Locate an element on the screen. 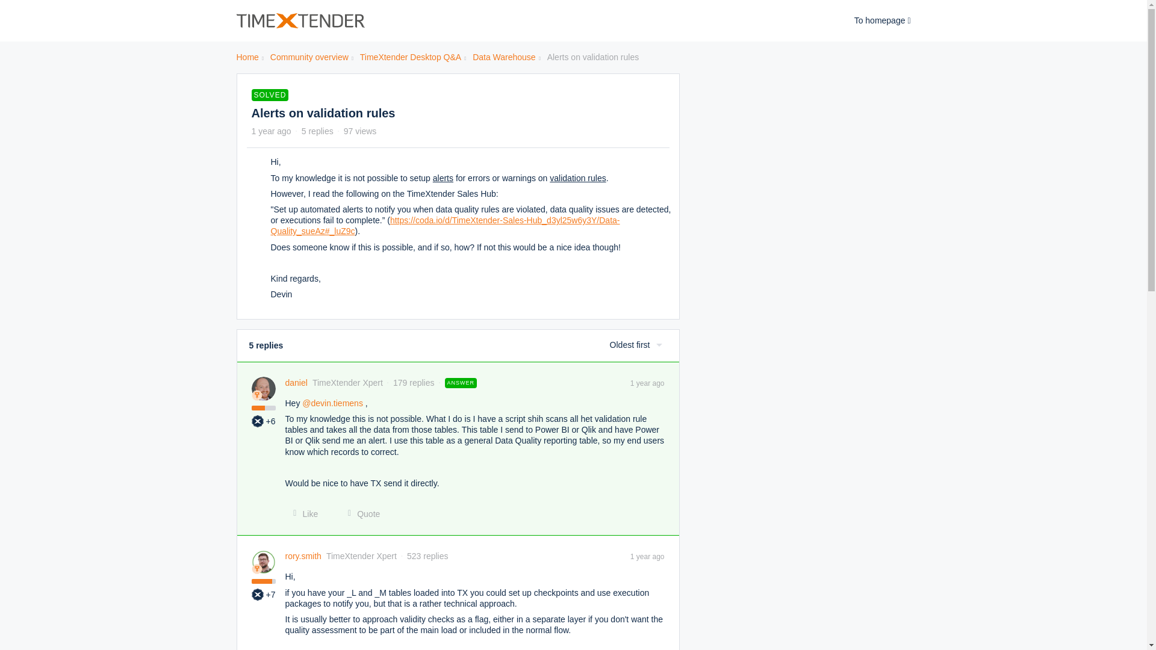  daniel is located at coordinates (296, 383).